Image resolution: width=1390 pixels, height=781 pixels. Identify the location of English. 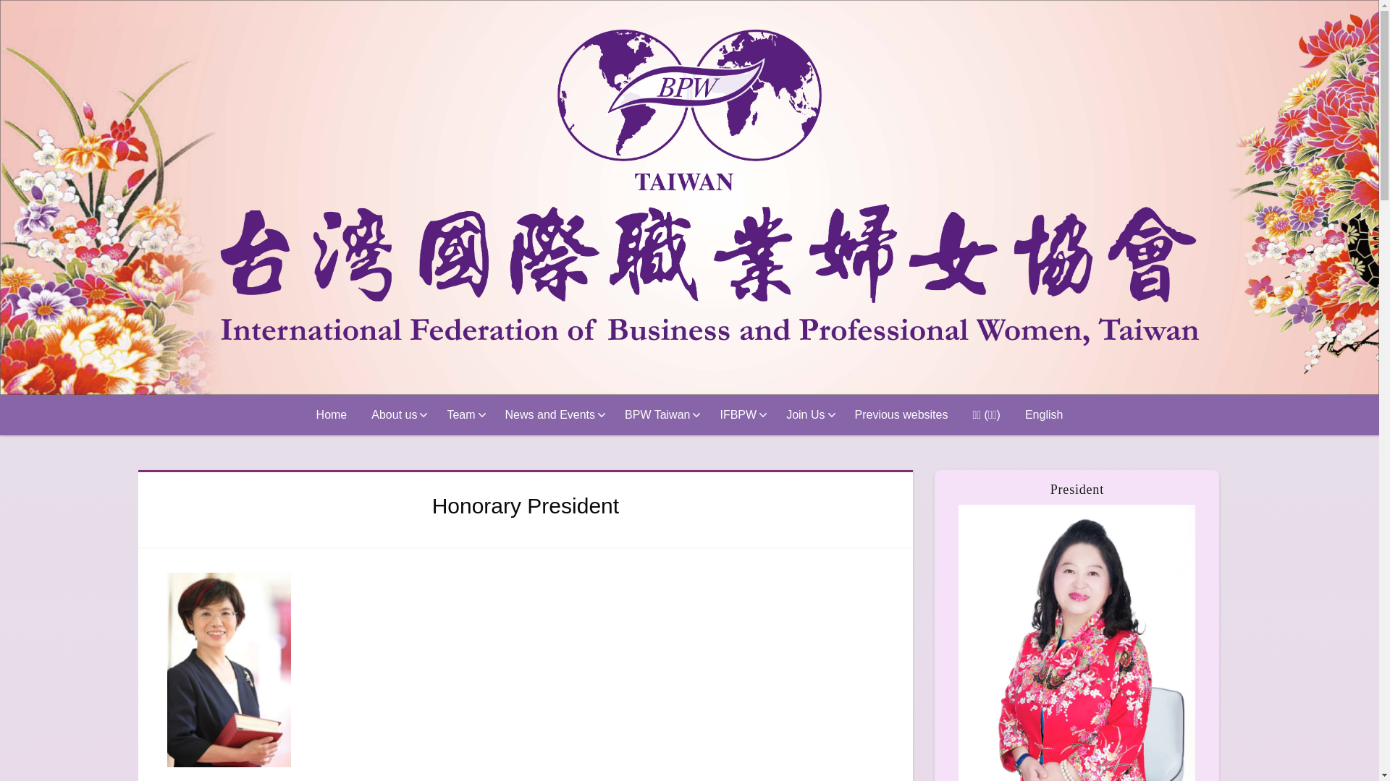
(1044, 415).